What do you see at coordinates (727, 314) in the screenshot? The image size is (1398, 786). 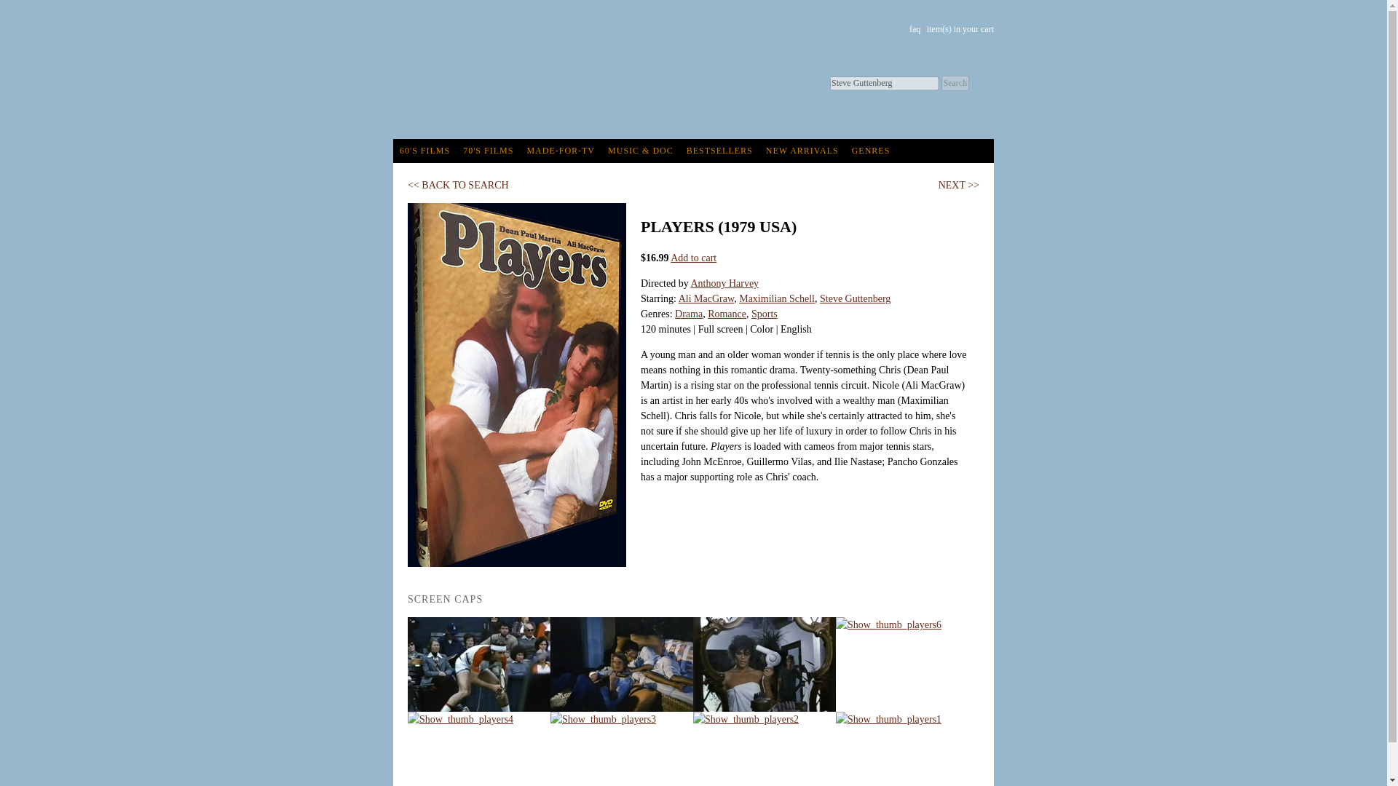 I see `Romance` at bounding box center [727, 314].